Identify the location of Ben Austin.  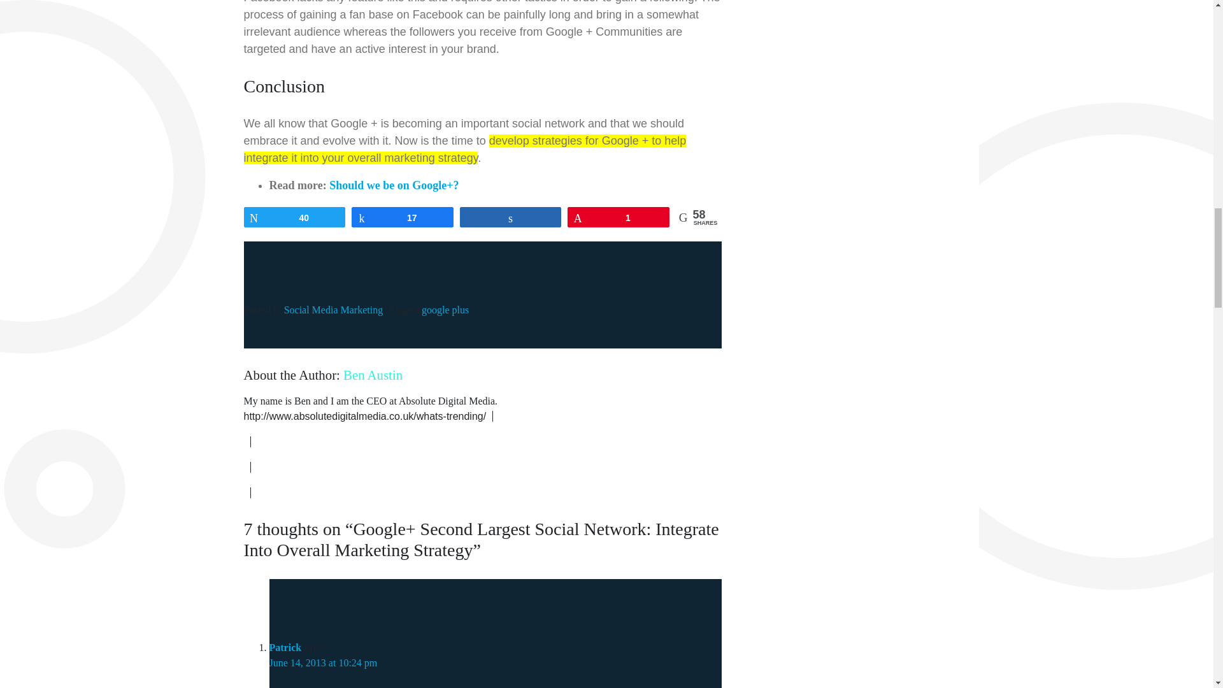
(373, 375).